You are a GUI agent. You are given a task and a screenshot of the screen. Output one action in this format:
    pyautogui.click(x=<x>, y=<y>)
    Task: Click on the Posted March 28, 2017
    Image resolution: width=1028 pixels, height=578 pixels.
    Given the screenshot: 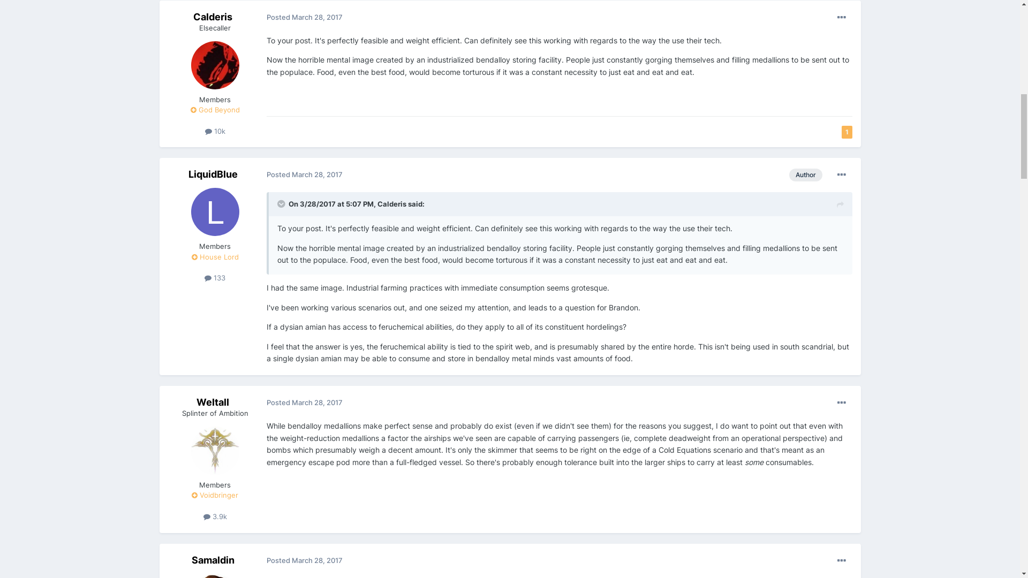 What is the action you would take?
    pyautogui.click(x=305, y=382)
    